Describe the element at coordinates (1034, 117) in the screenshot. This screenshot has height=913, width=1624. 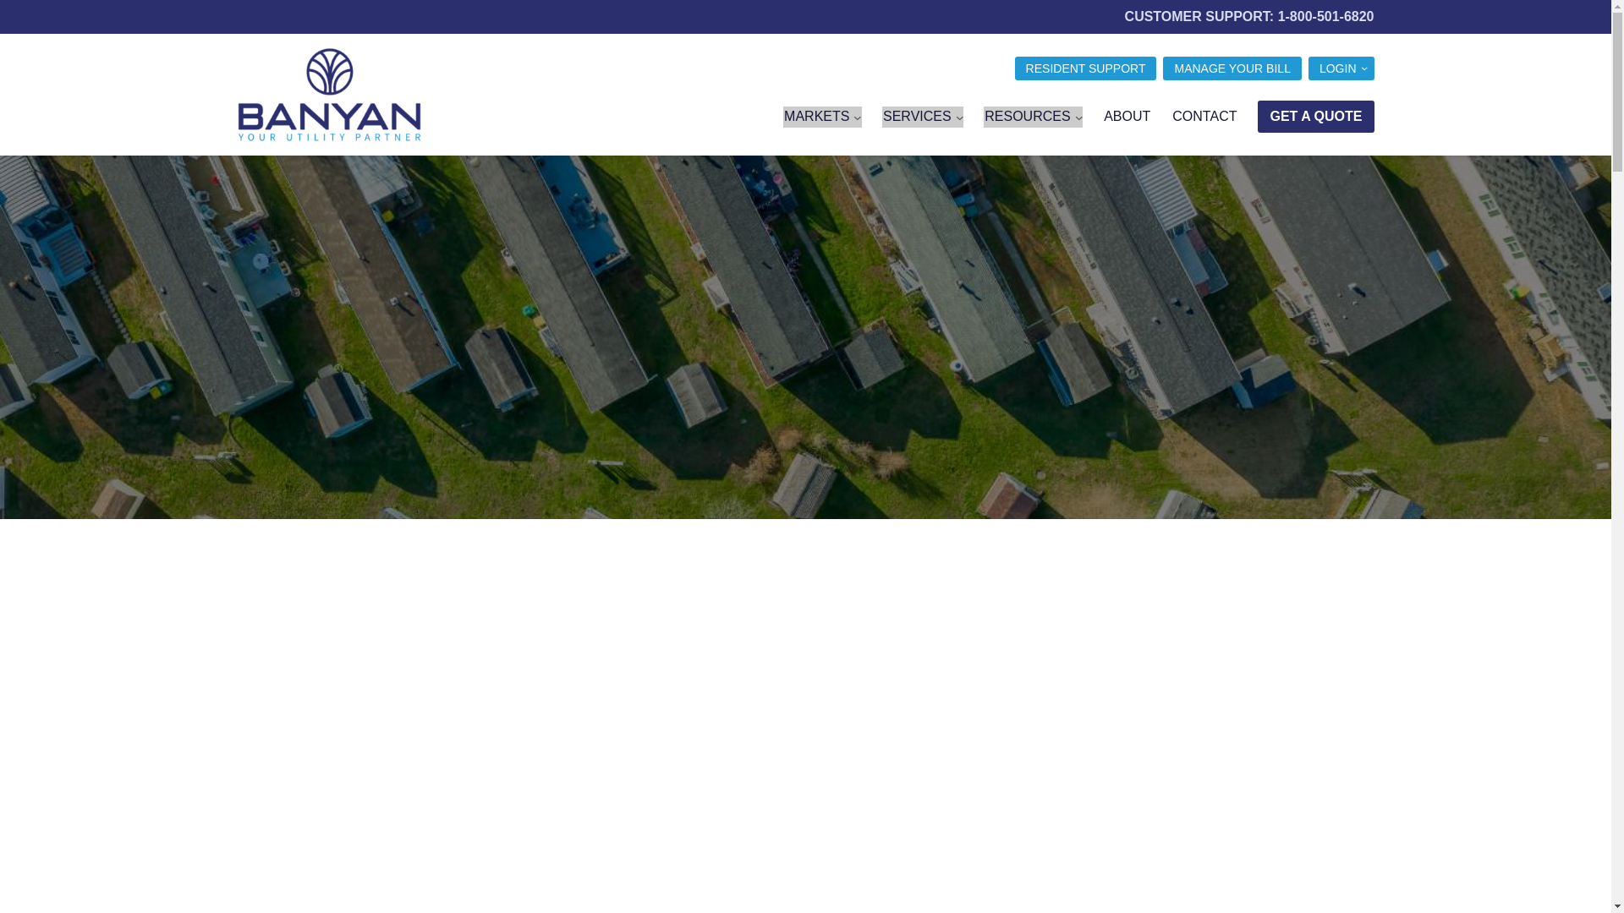
I see `RESOURCES` at that location.